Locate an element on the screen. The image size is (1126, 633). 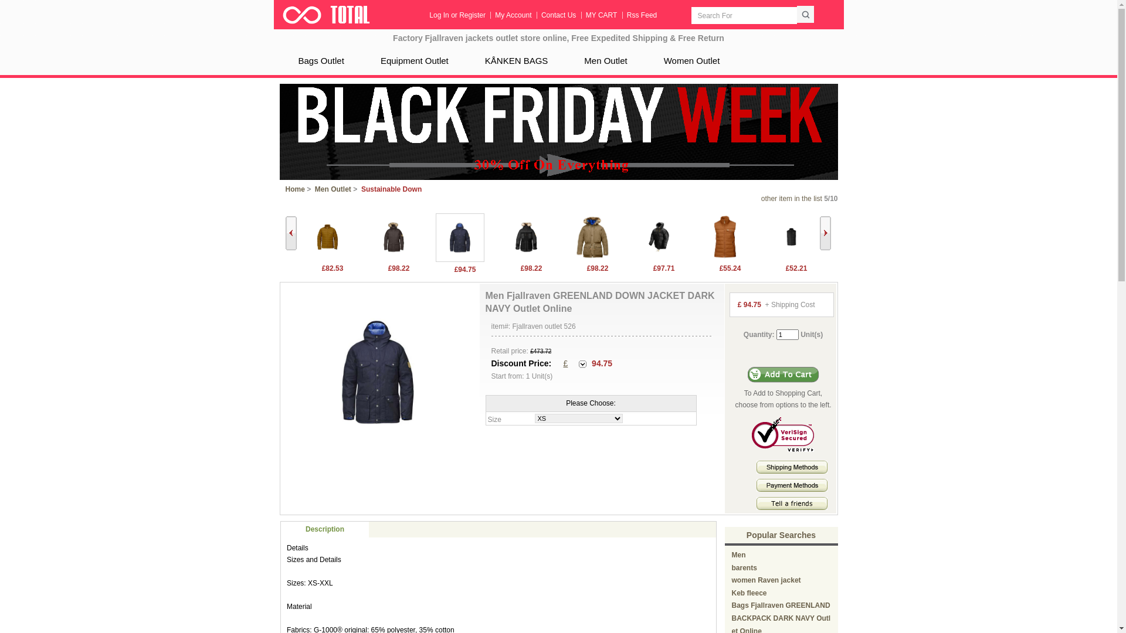
Popular Searches is located at coordinates (781, 535).